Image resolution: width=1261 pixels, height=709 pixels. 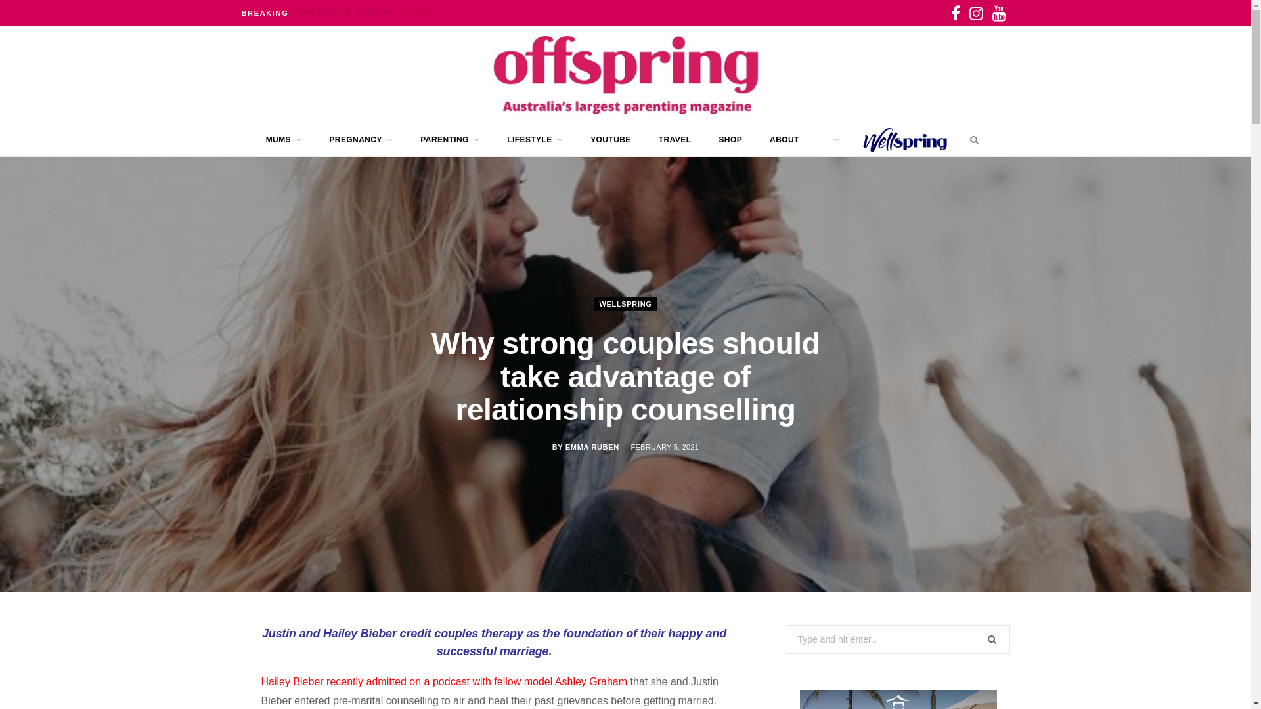 What do you see at coordinates (535, 139) in the screenshot?
I see `LIFESTYLE` at bounding box center [535, 139].